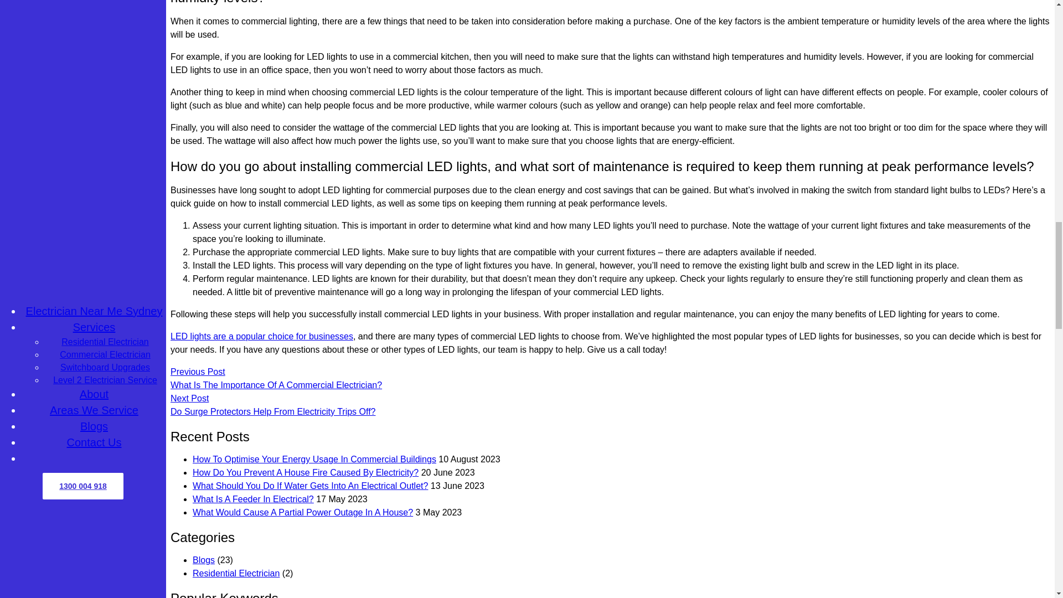  I want to click on Blogs, so click(203, 560).